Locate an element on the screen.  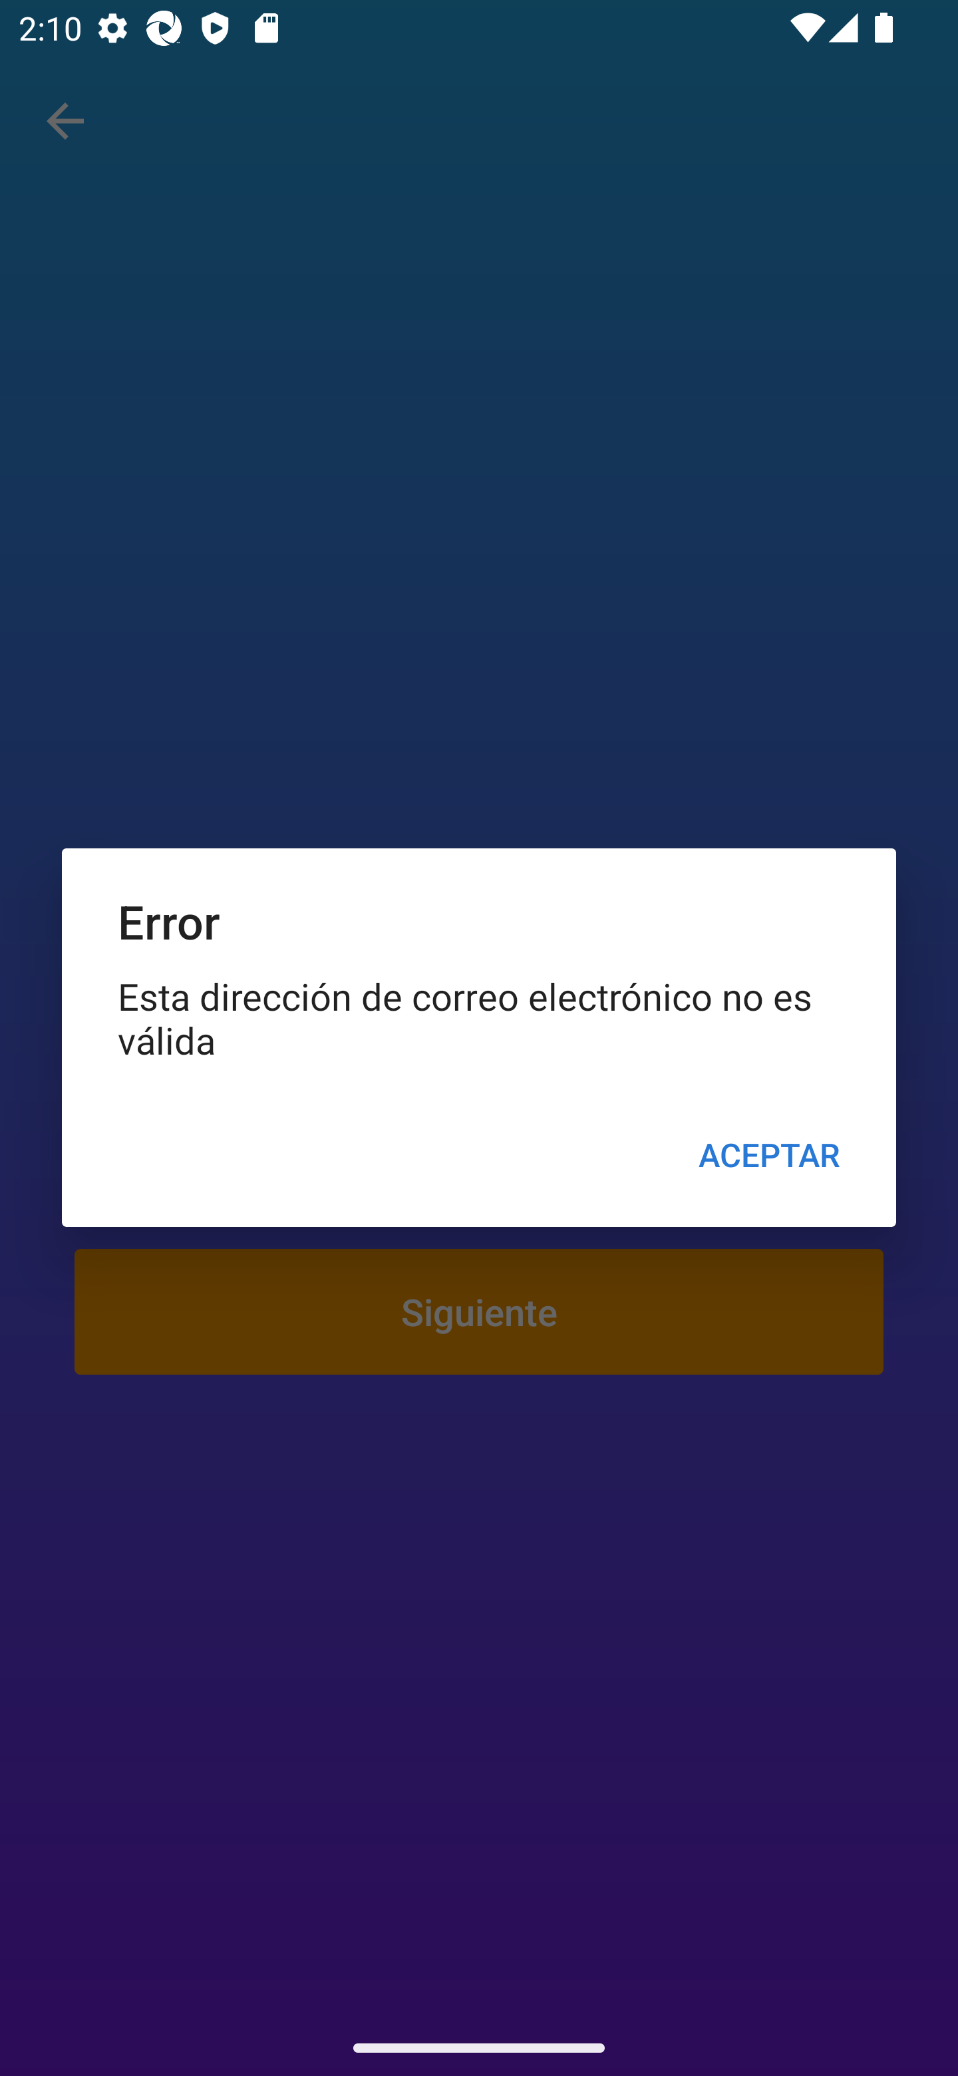
ACEPTAR is located at coordinates (768, 1155).